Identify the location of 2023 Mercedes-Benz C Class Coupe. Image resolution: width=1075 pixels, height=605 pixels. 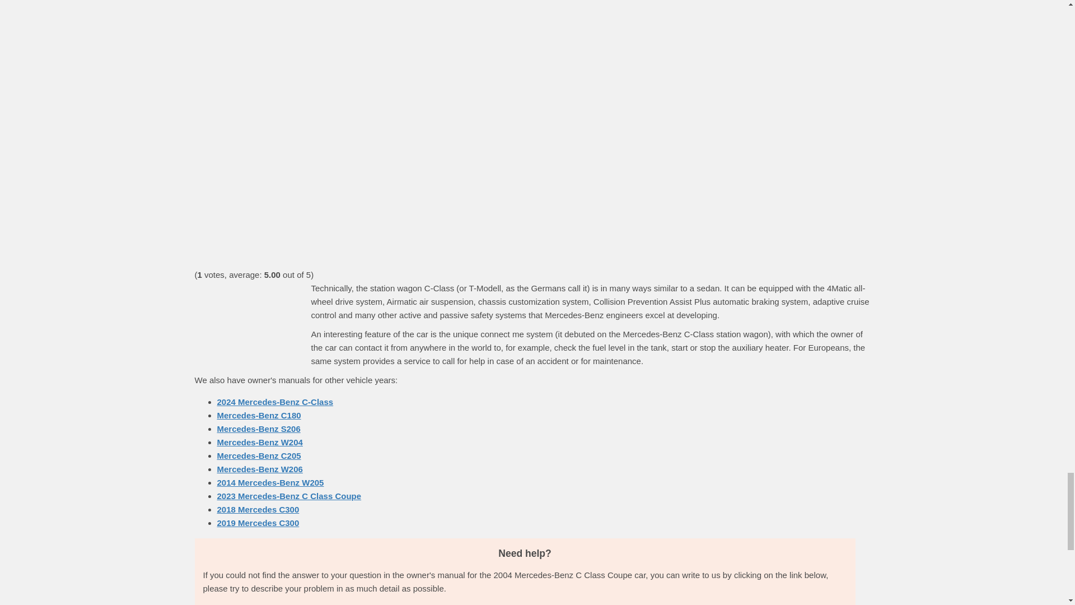
(289, 496).